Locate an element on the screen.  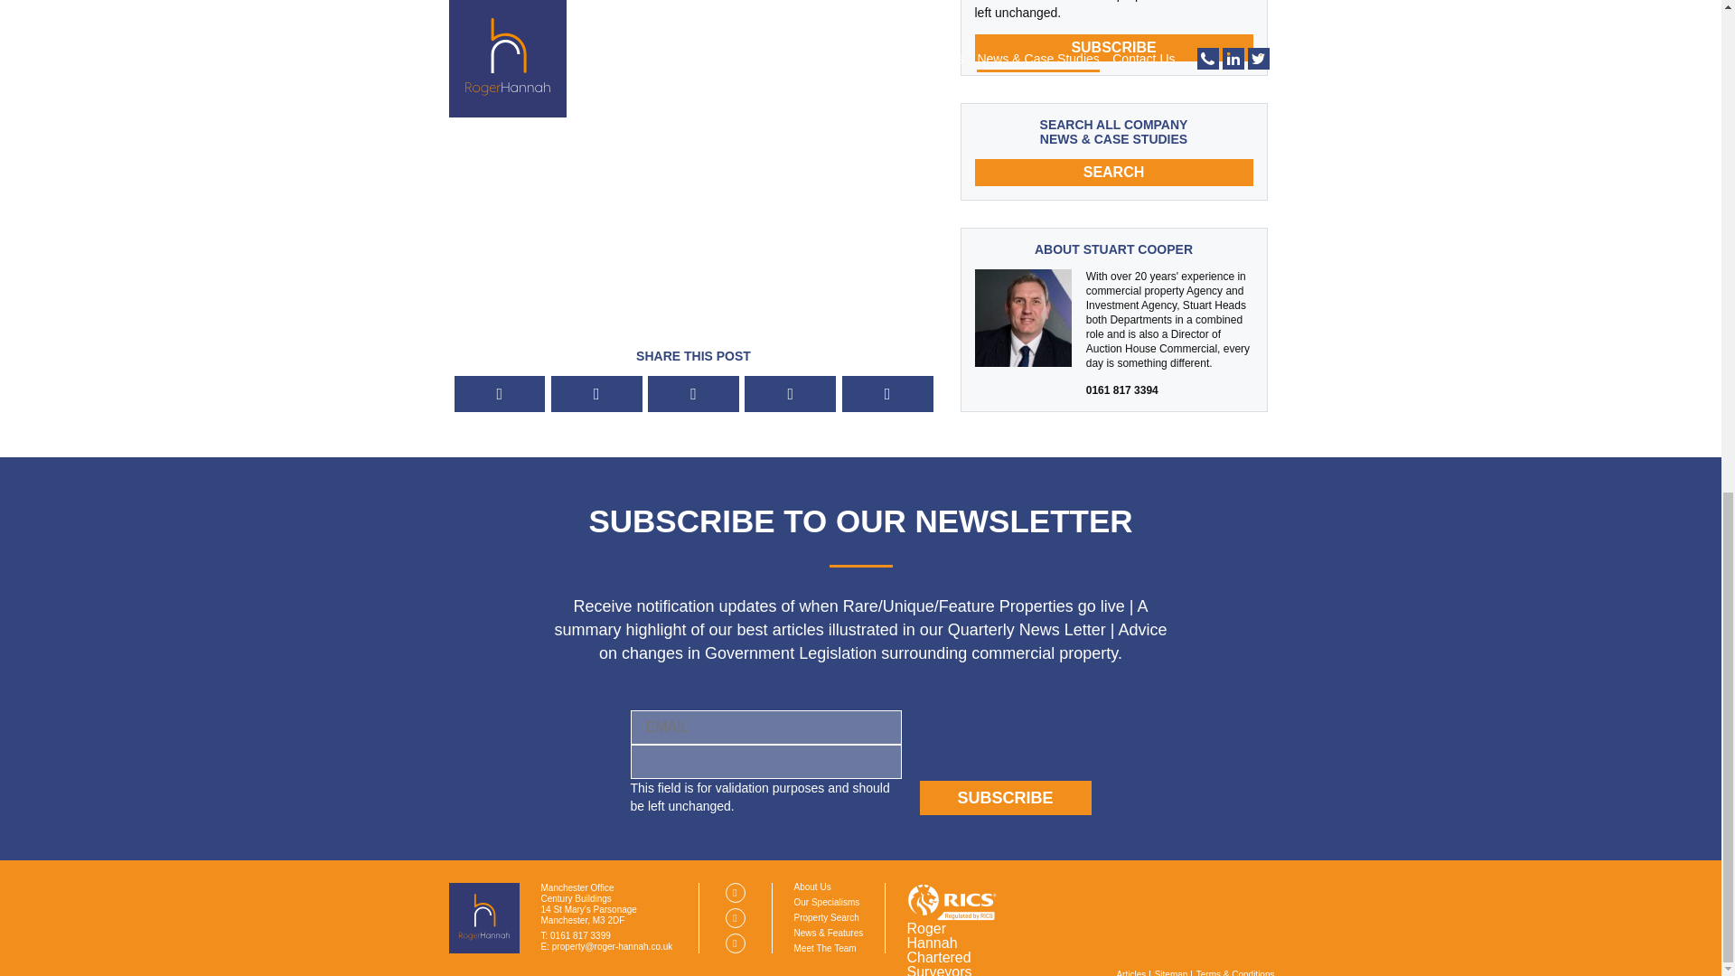
Subscribe is located at coordinates (1113, 47).